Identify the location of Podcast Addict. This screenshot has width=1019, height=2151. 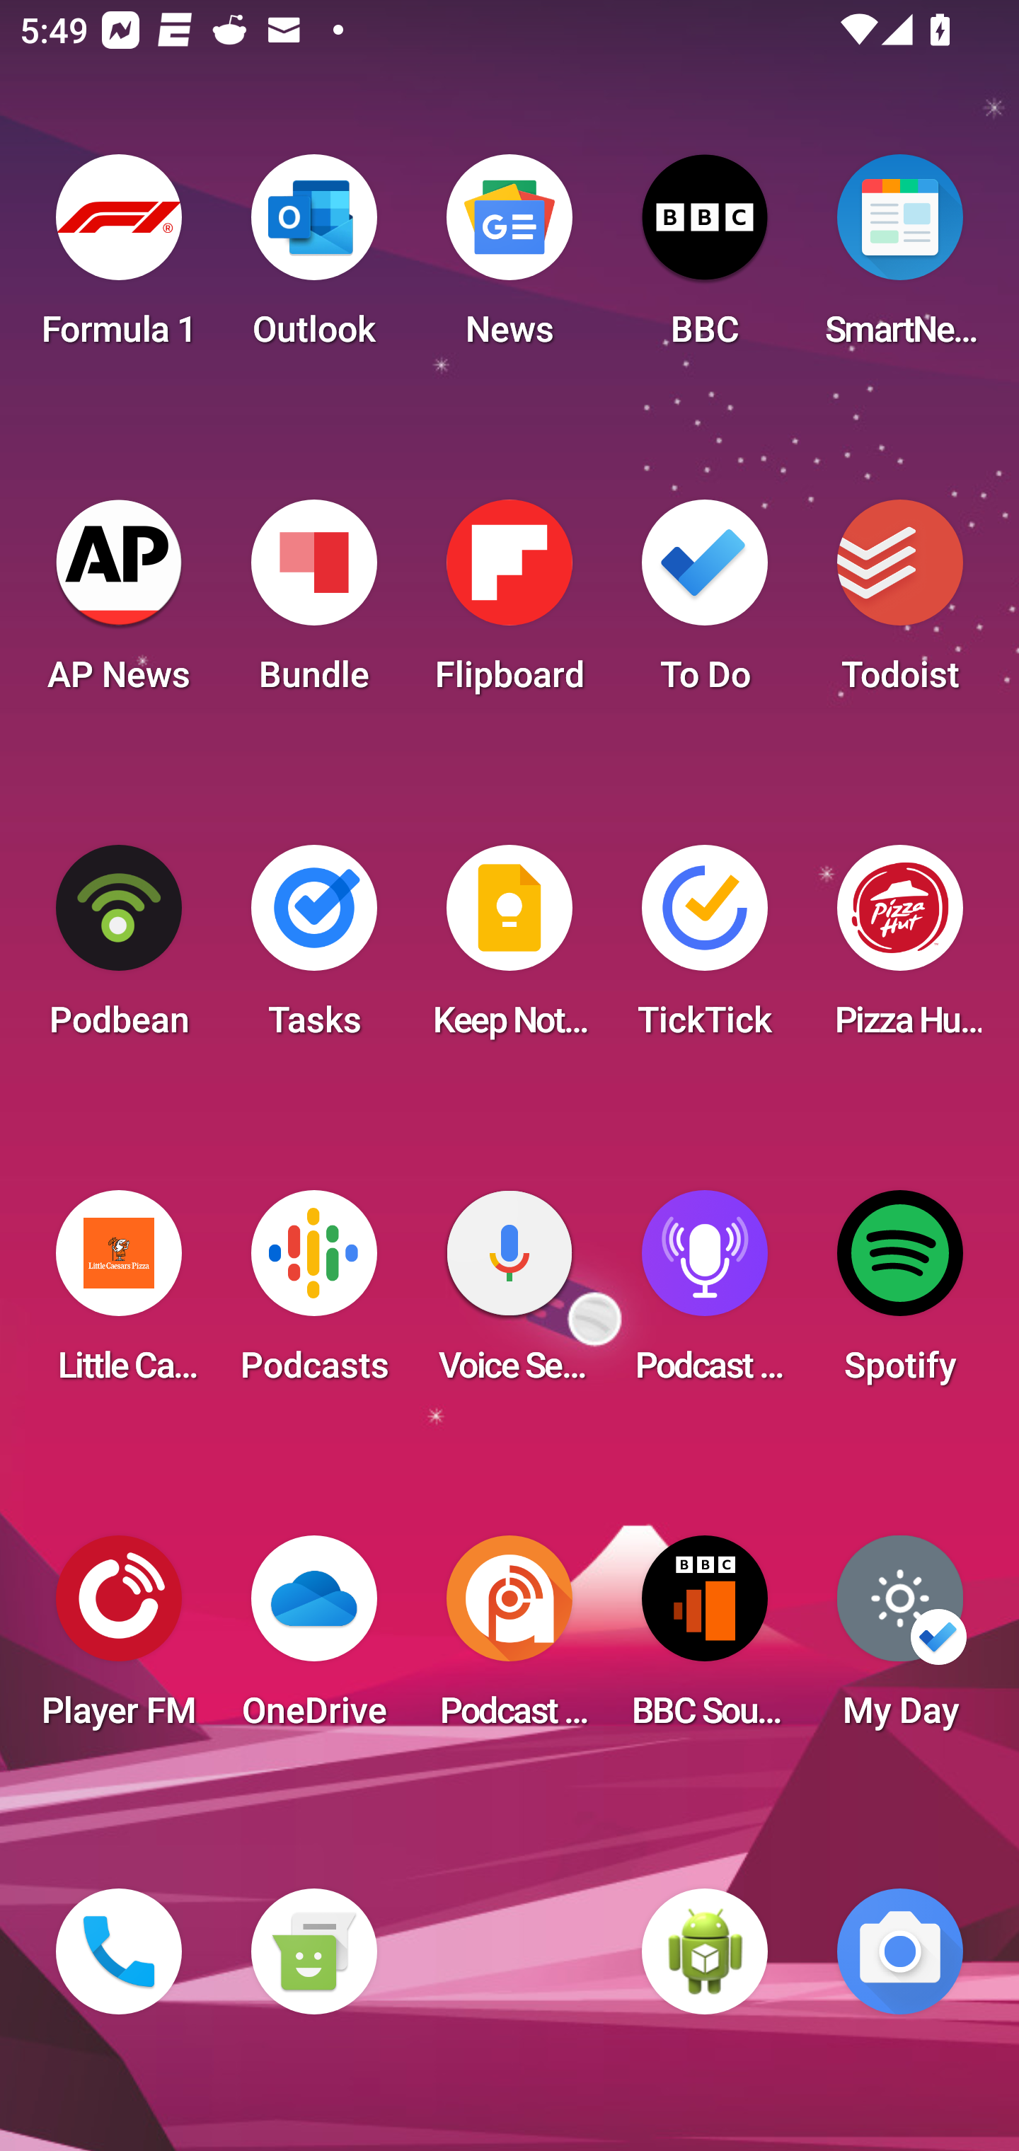
(509, 1640).